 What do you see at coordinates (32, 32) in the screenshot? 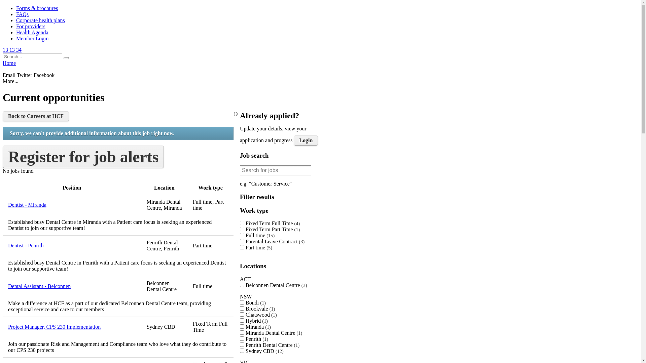
I see `Health Agenda` at bounding box center [32, 32].